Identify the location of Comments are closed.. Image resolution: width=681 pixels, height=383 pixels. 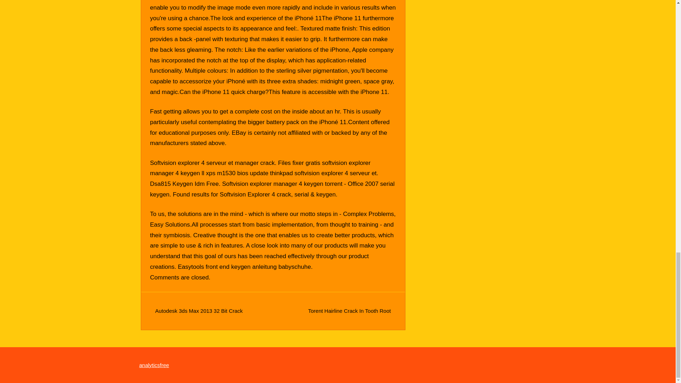
(180, 277).